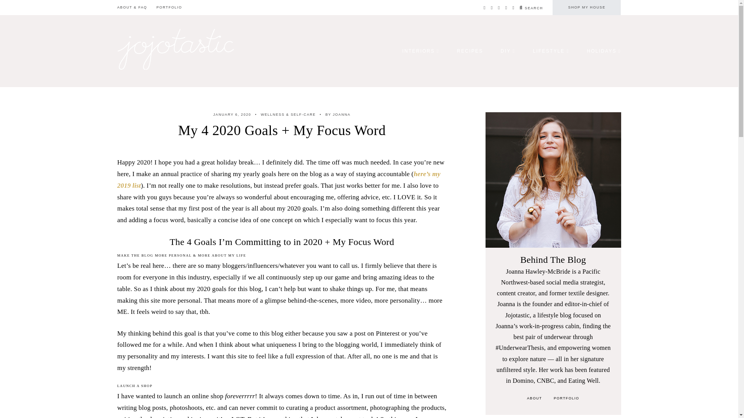 This screenshot has width=744, height=418. What do you see at coordinates (338, 115) in the screenshot?
I see `Joanna` at bounding box center [338, 115].